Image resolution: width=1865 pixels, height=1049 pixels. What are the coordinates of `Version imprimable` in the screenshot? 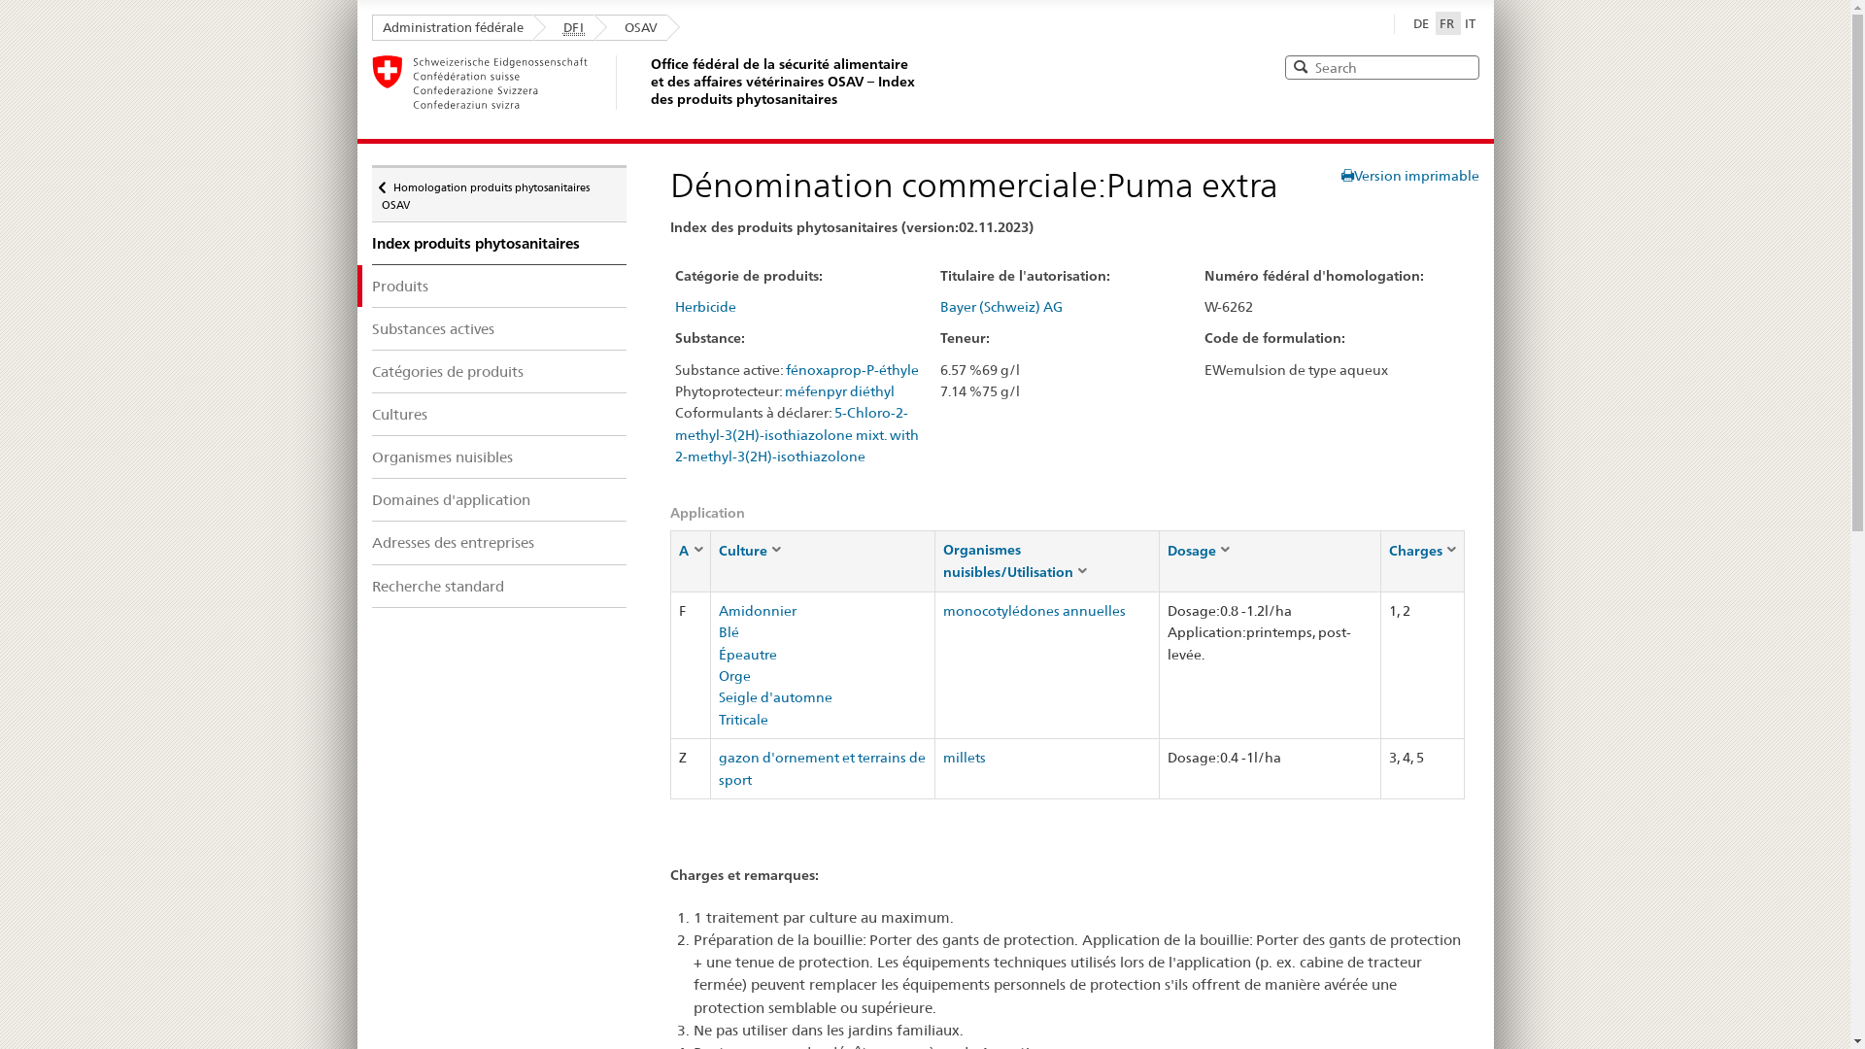 It's located at (1409, 176).